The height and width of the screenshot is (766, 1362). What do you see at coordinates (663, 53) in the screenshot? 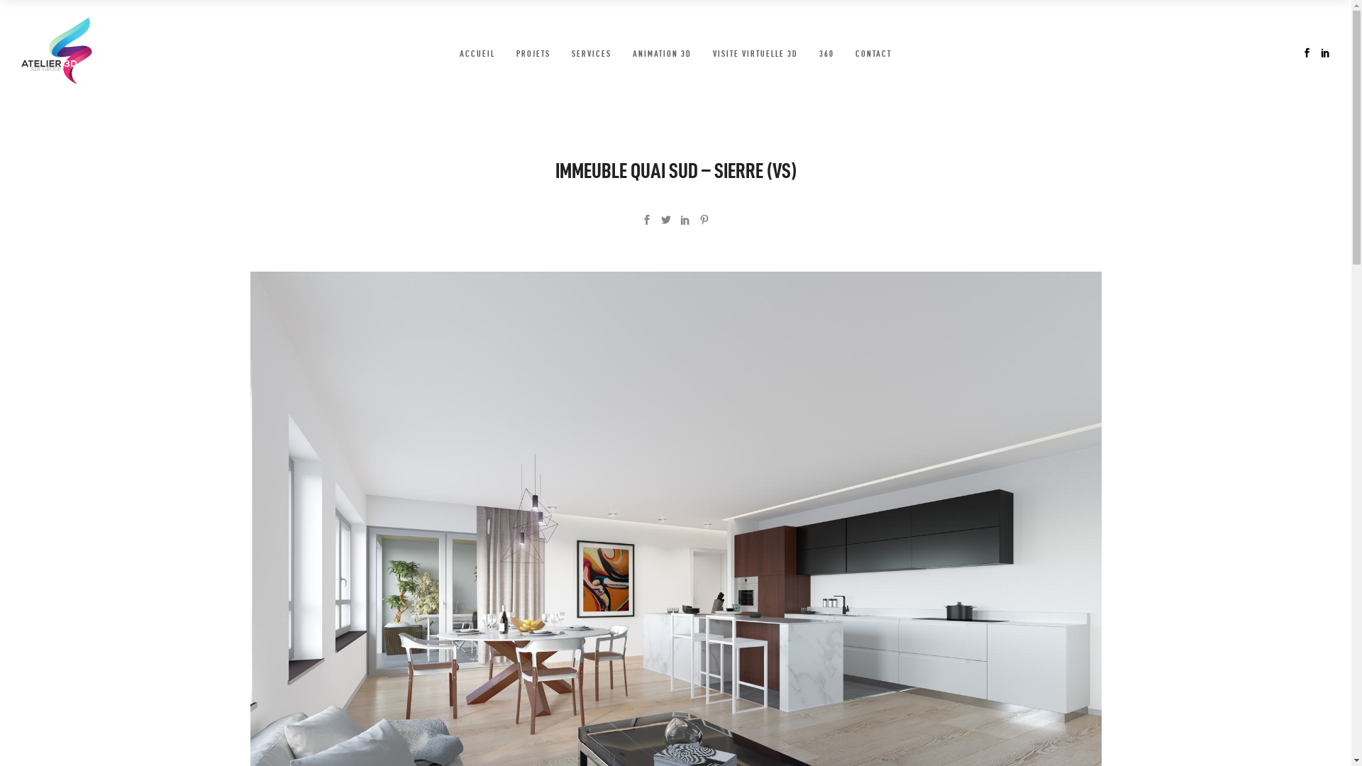
I see `ANIMATION 3D` at bounding box center [663, 53].